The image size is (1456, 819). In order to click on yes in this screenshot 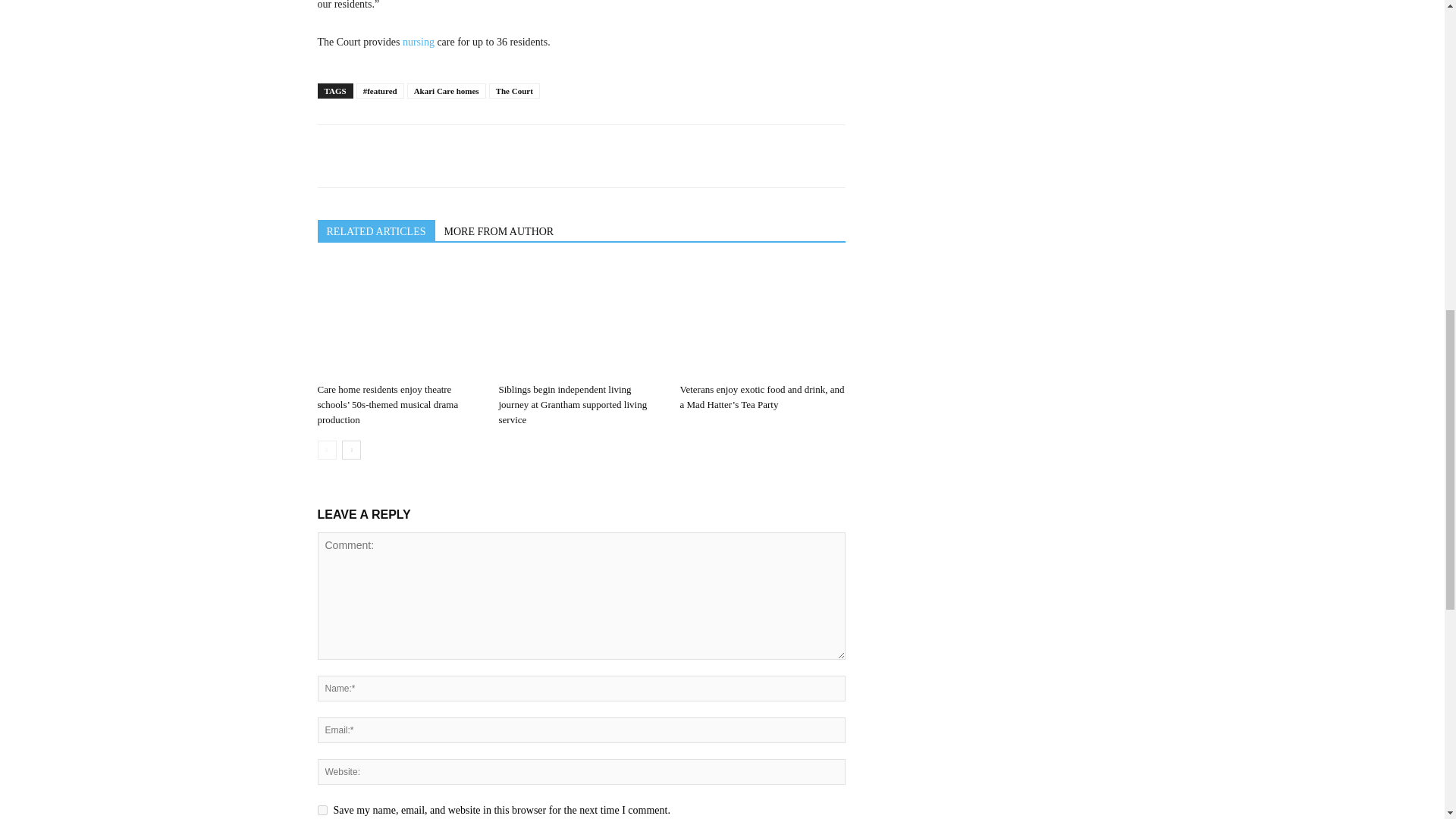, I will do `click(322, 810)`.